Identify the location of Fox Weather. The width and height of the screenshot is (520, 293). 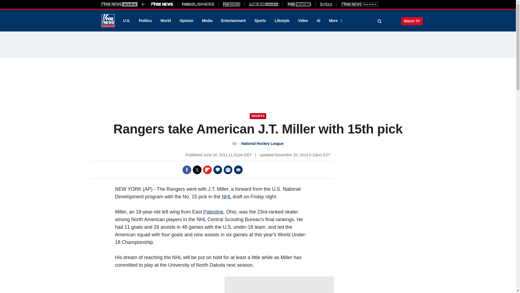
(299, 4).